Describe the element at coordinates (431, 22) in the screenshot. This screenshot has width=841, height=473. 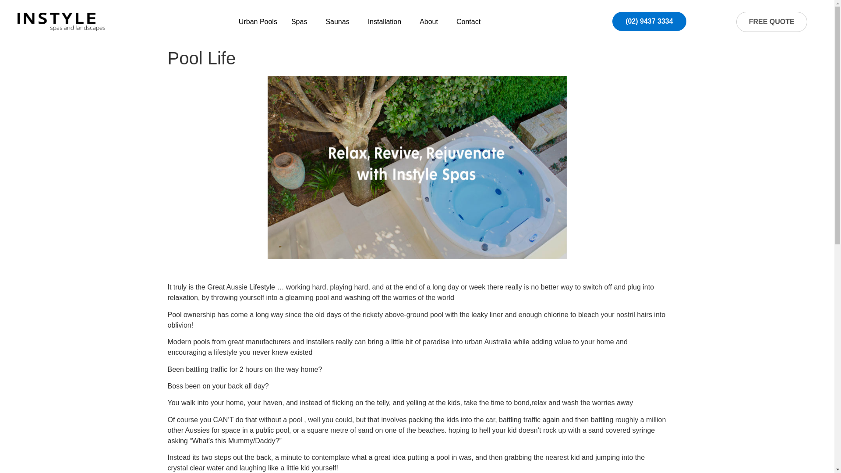
I see `About` at that location.